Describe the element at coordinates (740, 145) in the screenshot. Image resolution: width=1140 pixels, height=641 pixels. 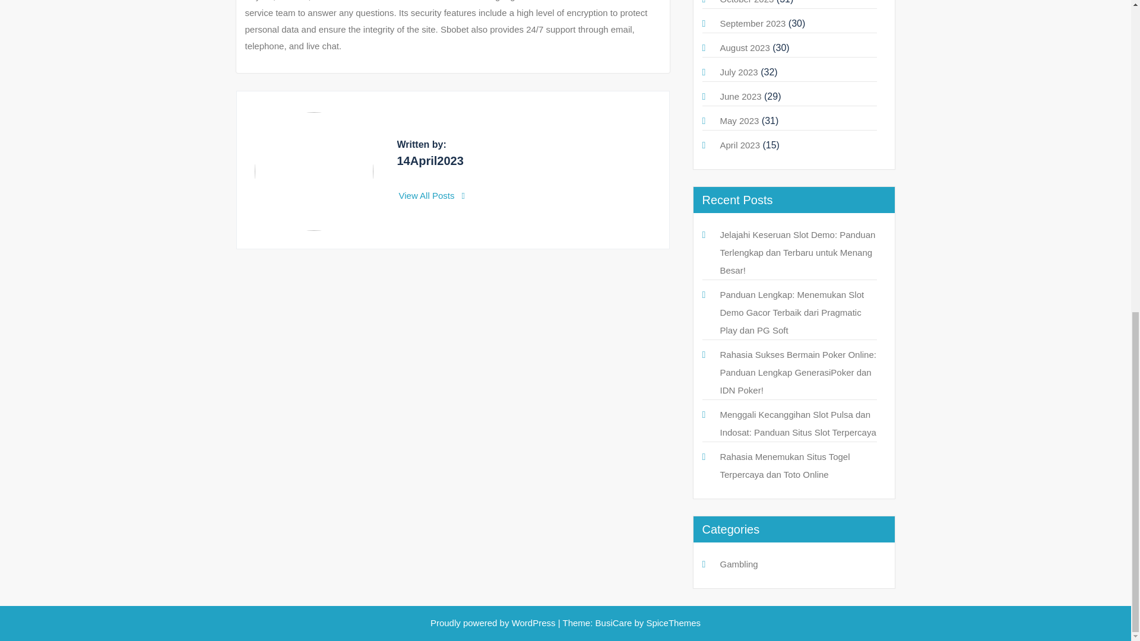
I see `April 2023` at that location.